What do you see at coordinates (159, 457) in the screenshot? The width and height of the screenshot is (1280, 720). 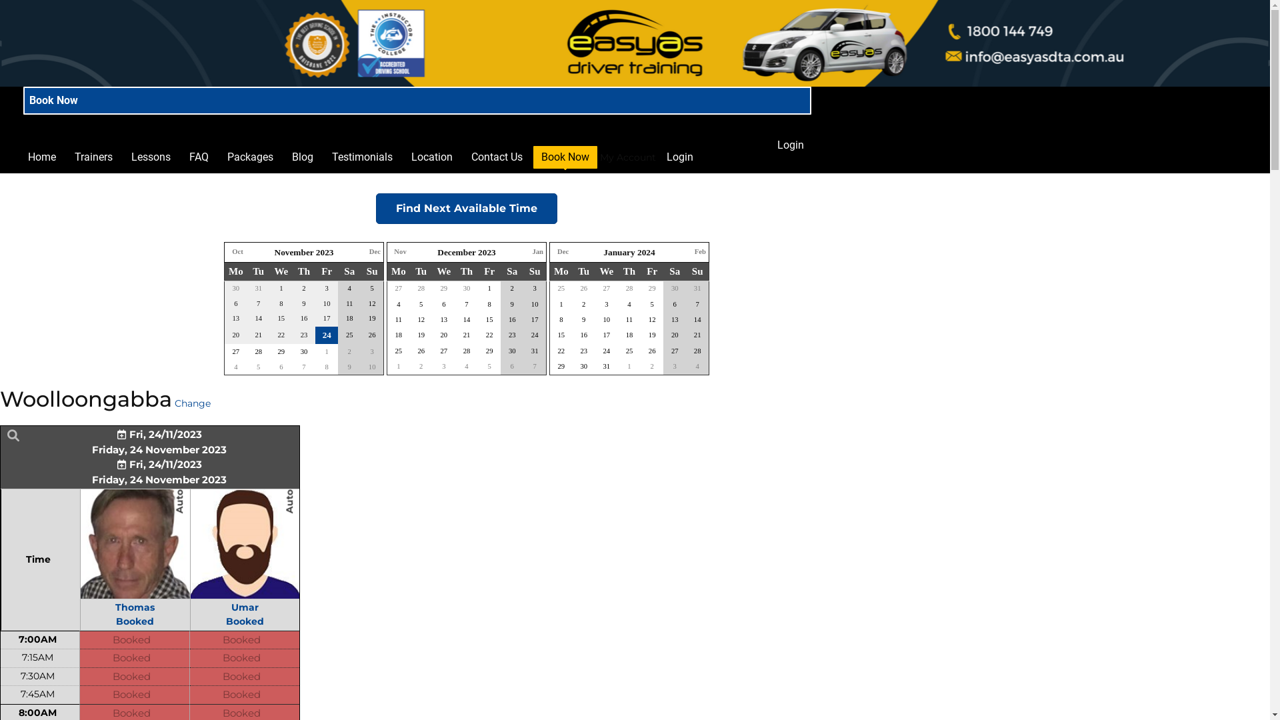 I see `Fri, 24/11/2023
Friday, 24 November 2023` at bounding box center [159, 457].